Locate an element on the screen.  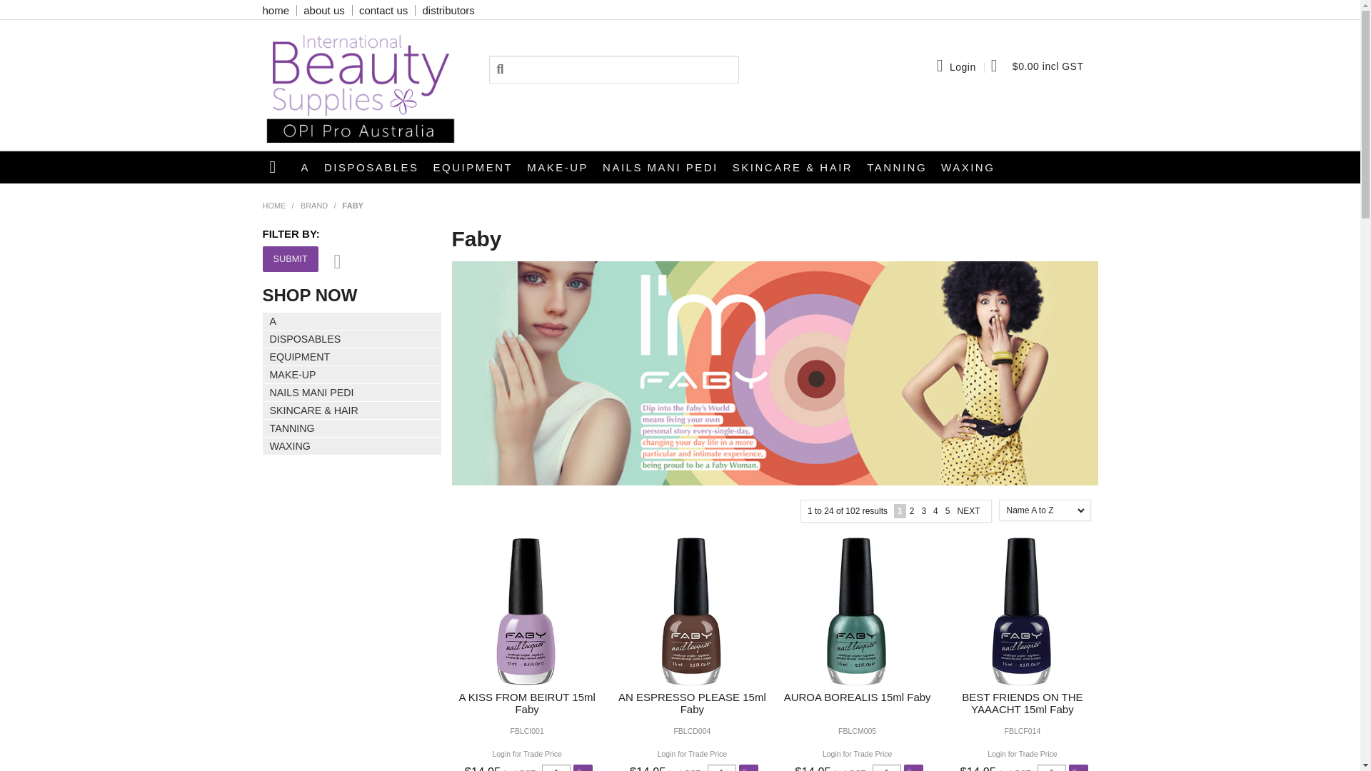
Login for Trade Price is located at coordinates (692, 754).